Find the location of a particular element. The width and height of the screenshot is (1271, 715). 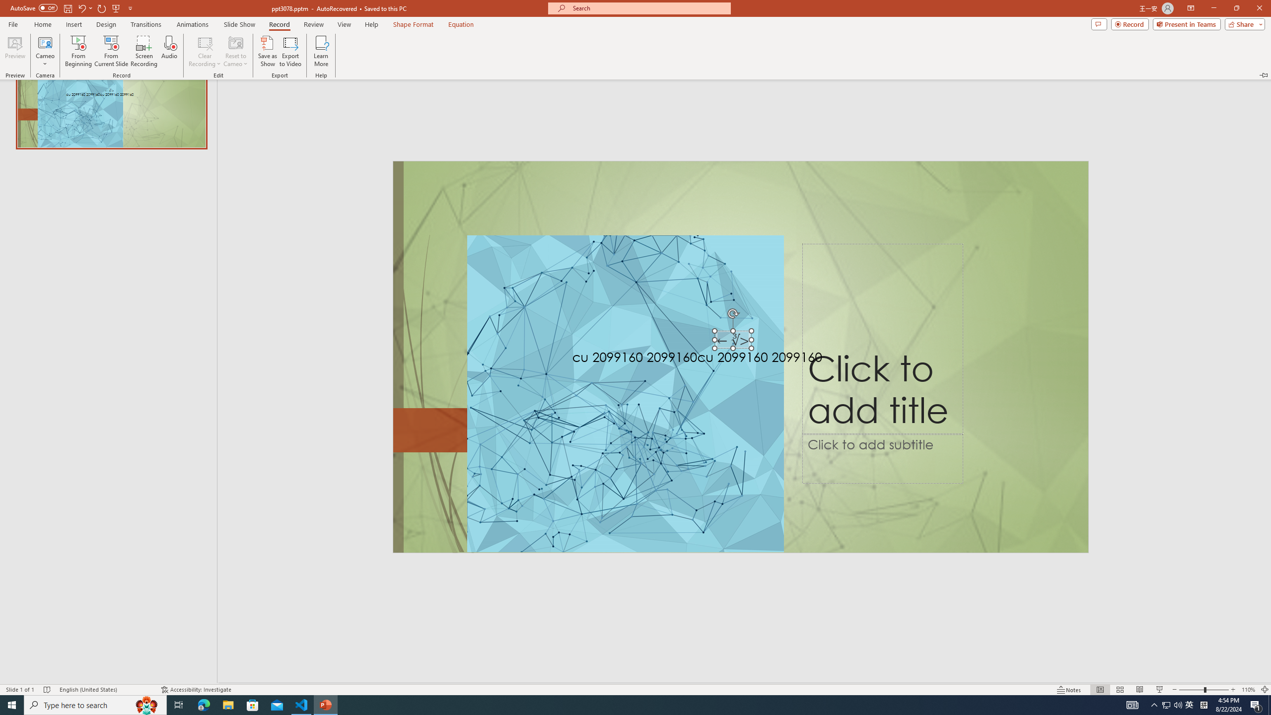

Notification Chevron is located at coordinates (1155, 705).